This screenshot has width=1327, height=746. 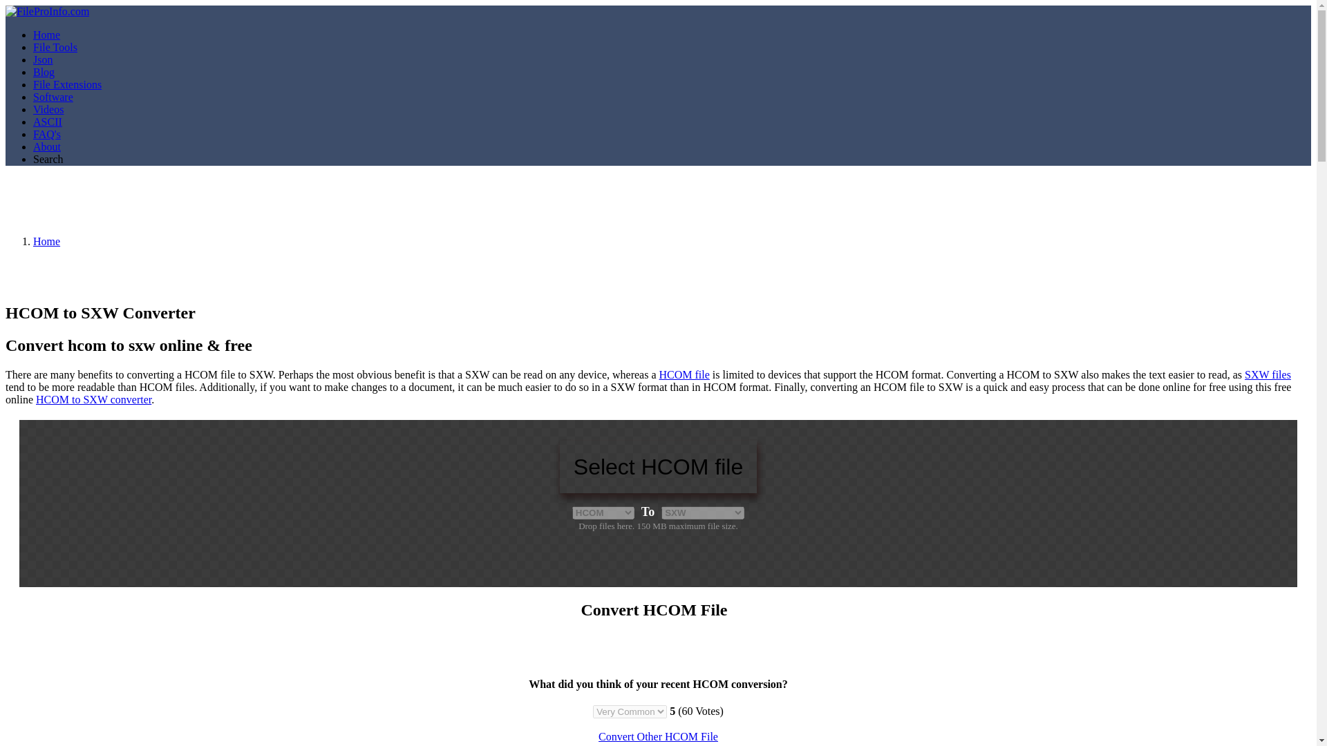 What do you see at coordinates (48, 122) in the screenshot?
I see `ASCII` at bounding box center [48, 122].